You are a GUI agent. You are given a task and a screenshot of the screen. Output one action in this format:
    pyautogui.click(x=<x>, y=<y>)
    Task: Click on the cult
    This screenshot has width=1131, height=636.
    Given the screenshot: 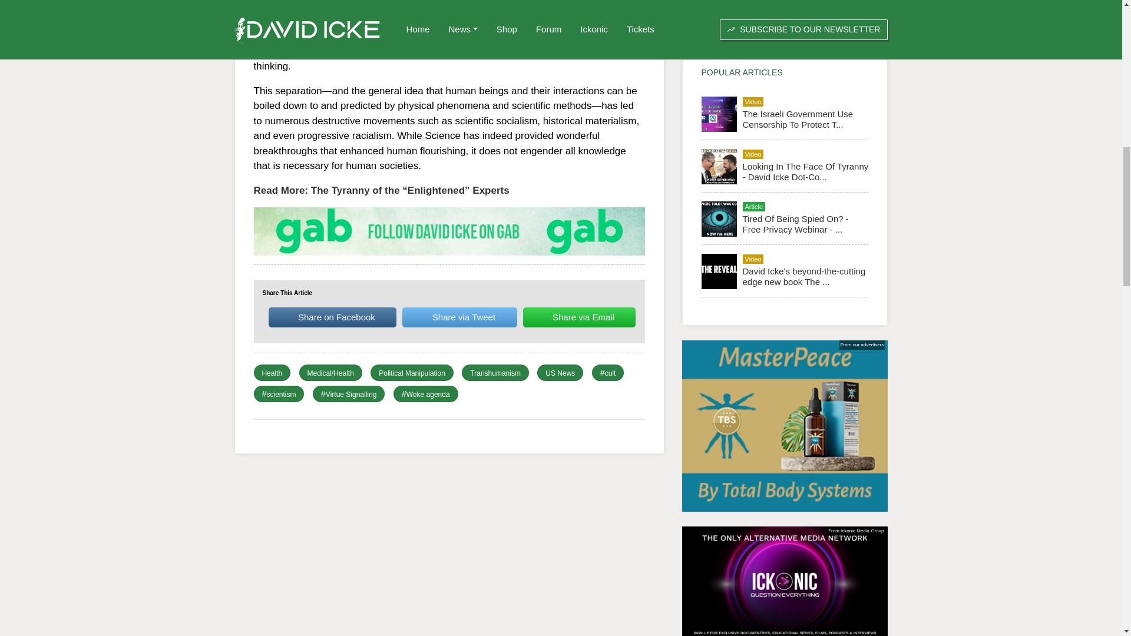 What is the action you would take?
    pyautogui.click(x=610, y=373)
    